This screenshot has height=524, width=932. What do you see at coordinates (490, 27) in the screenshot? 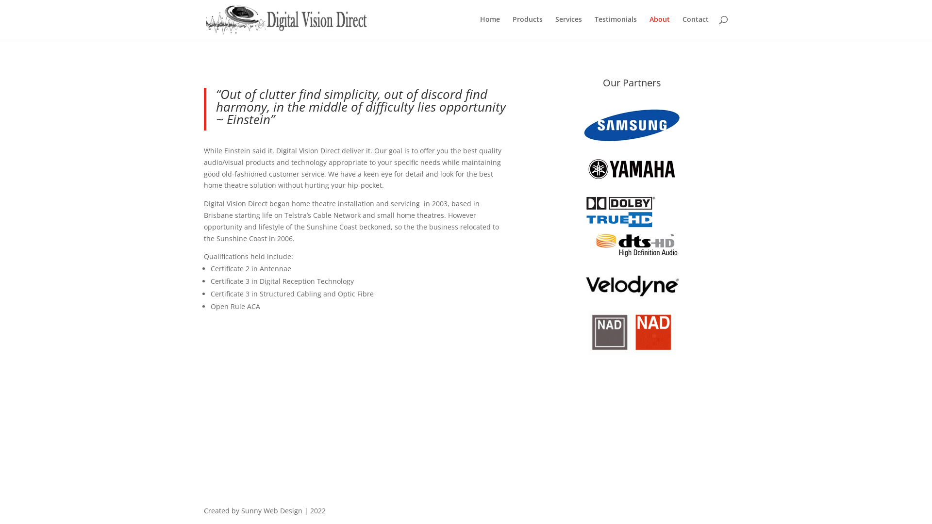
I see `Home` at bounding box center [490, 27].